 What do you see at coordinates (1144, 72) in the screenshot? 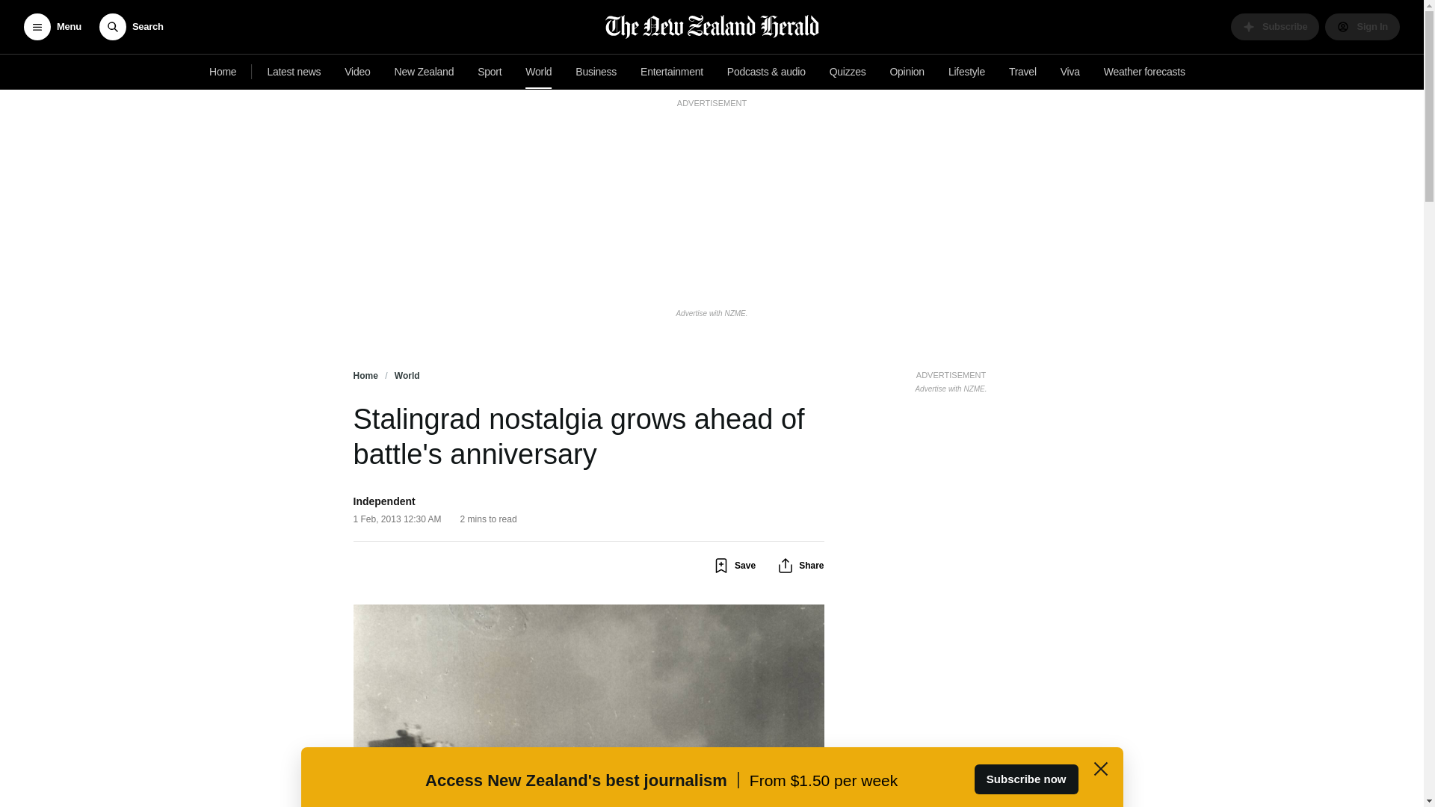
I see `Weather forecasts` at bounding box center [1144, 72].